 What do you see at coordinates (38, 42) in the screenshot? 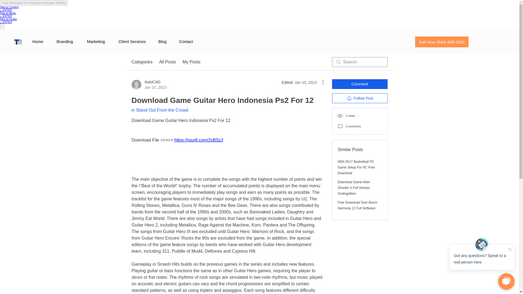
I see `Home` at bounding box center [38, 42].